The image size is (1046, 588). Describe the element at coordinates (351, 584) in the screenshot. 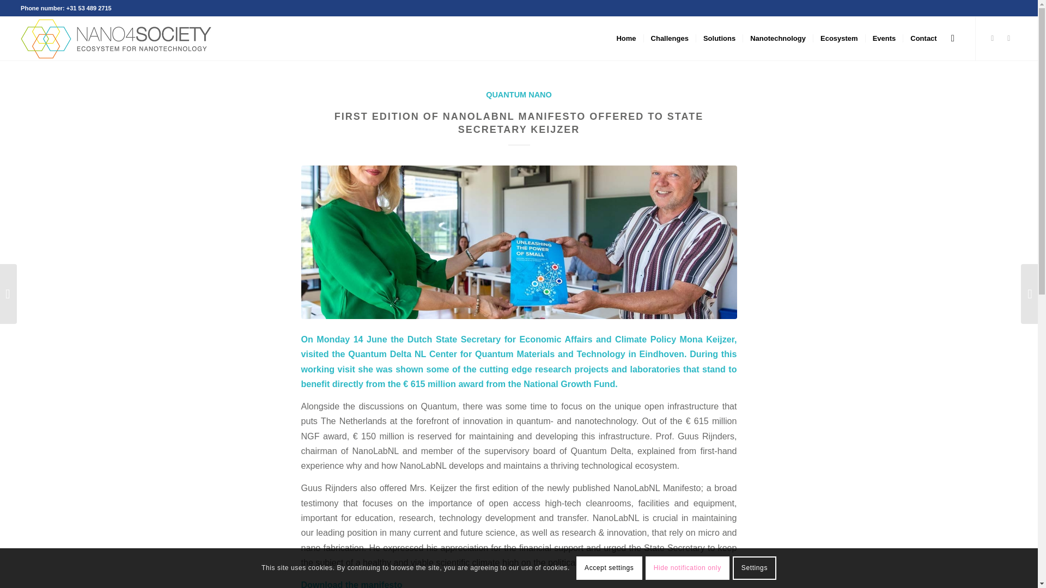

I see `Download the manifesto` at that location.